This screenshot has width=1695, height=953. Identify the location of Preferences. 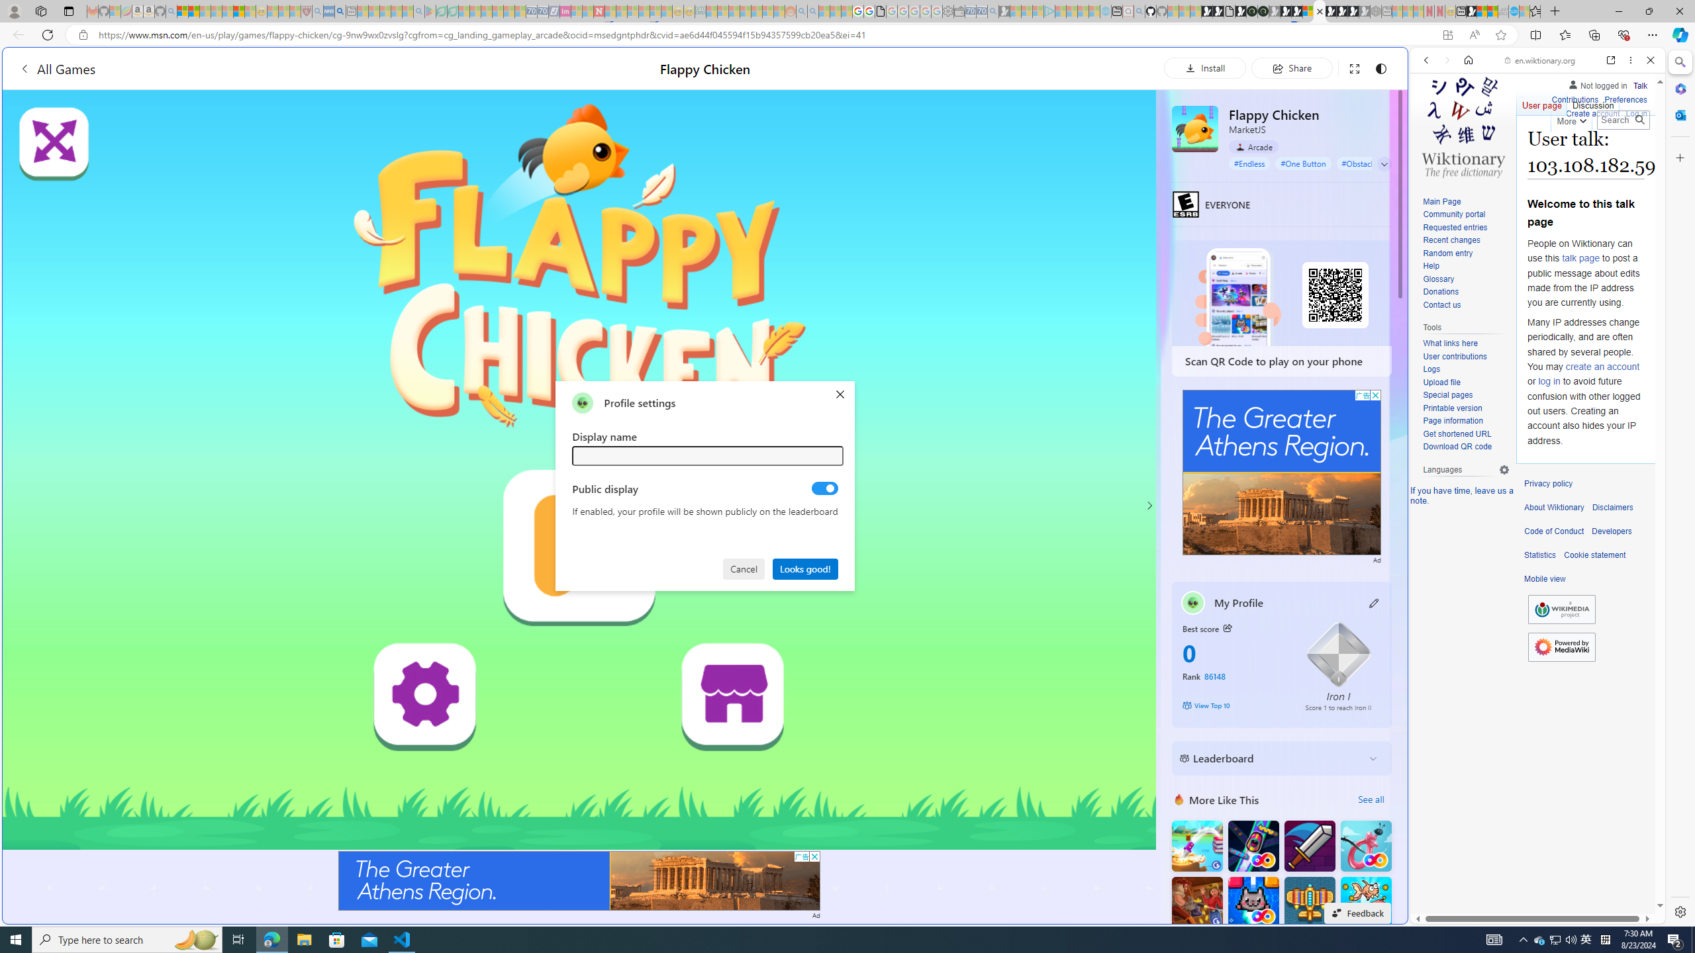
(1625, 100).